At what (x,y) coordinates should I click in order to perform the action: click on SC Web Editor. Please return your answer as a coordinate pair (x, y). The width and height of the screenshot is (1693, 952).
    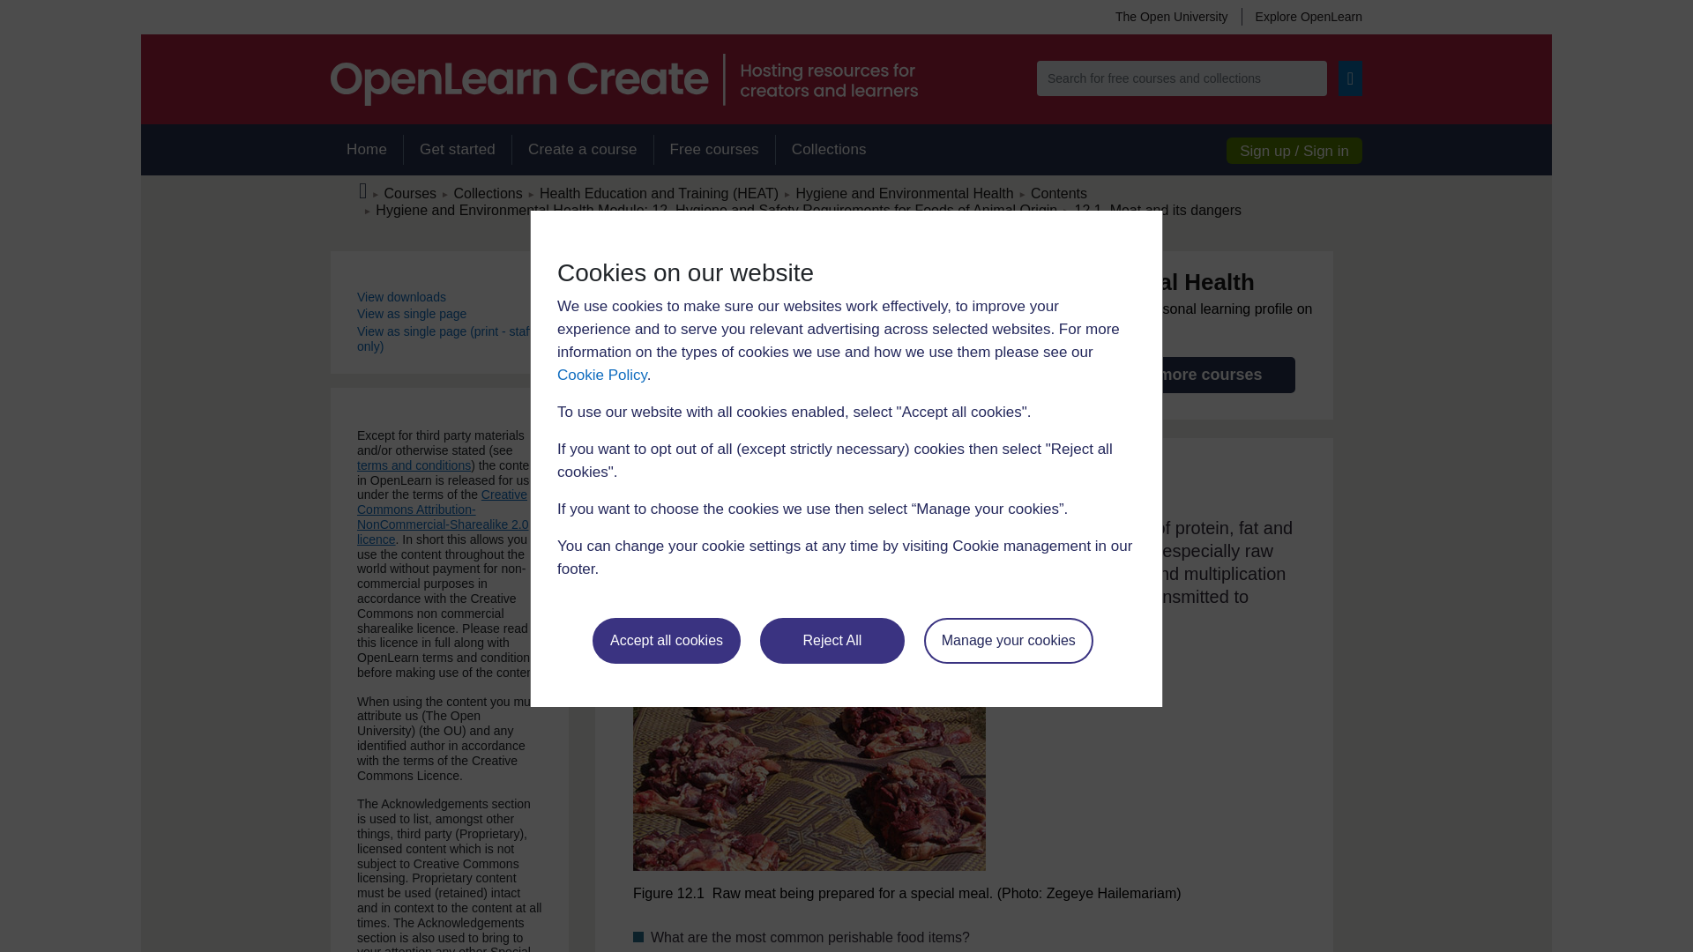
    Looking at the image, I should click on (716, 210).